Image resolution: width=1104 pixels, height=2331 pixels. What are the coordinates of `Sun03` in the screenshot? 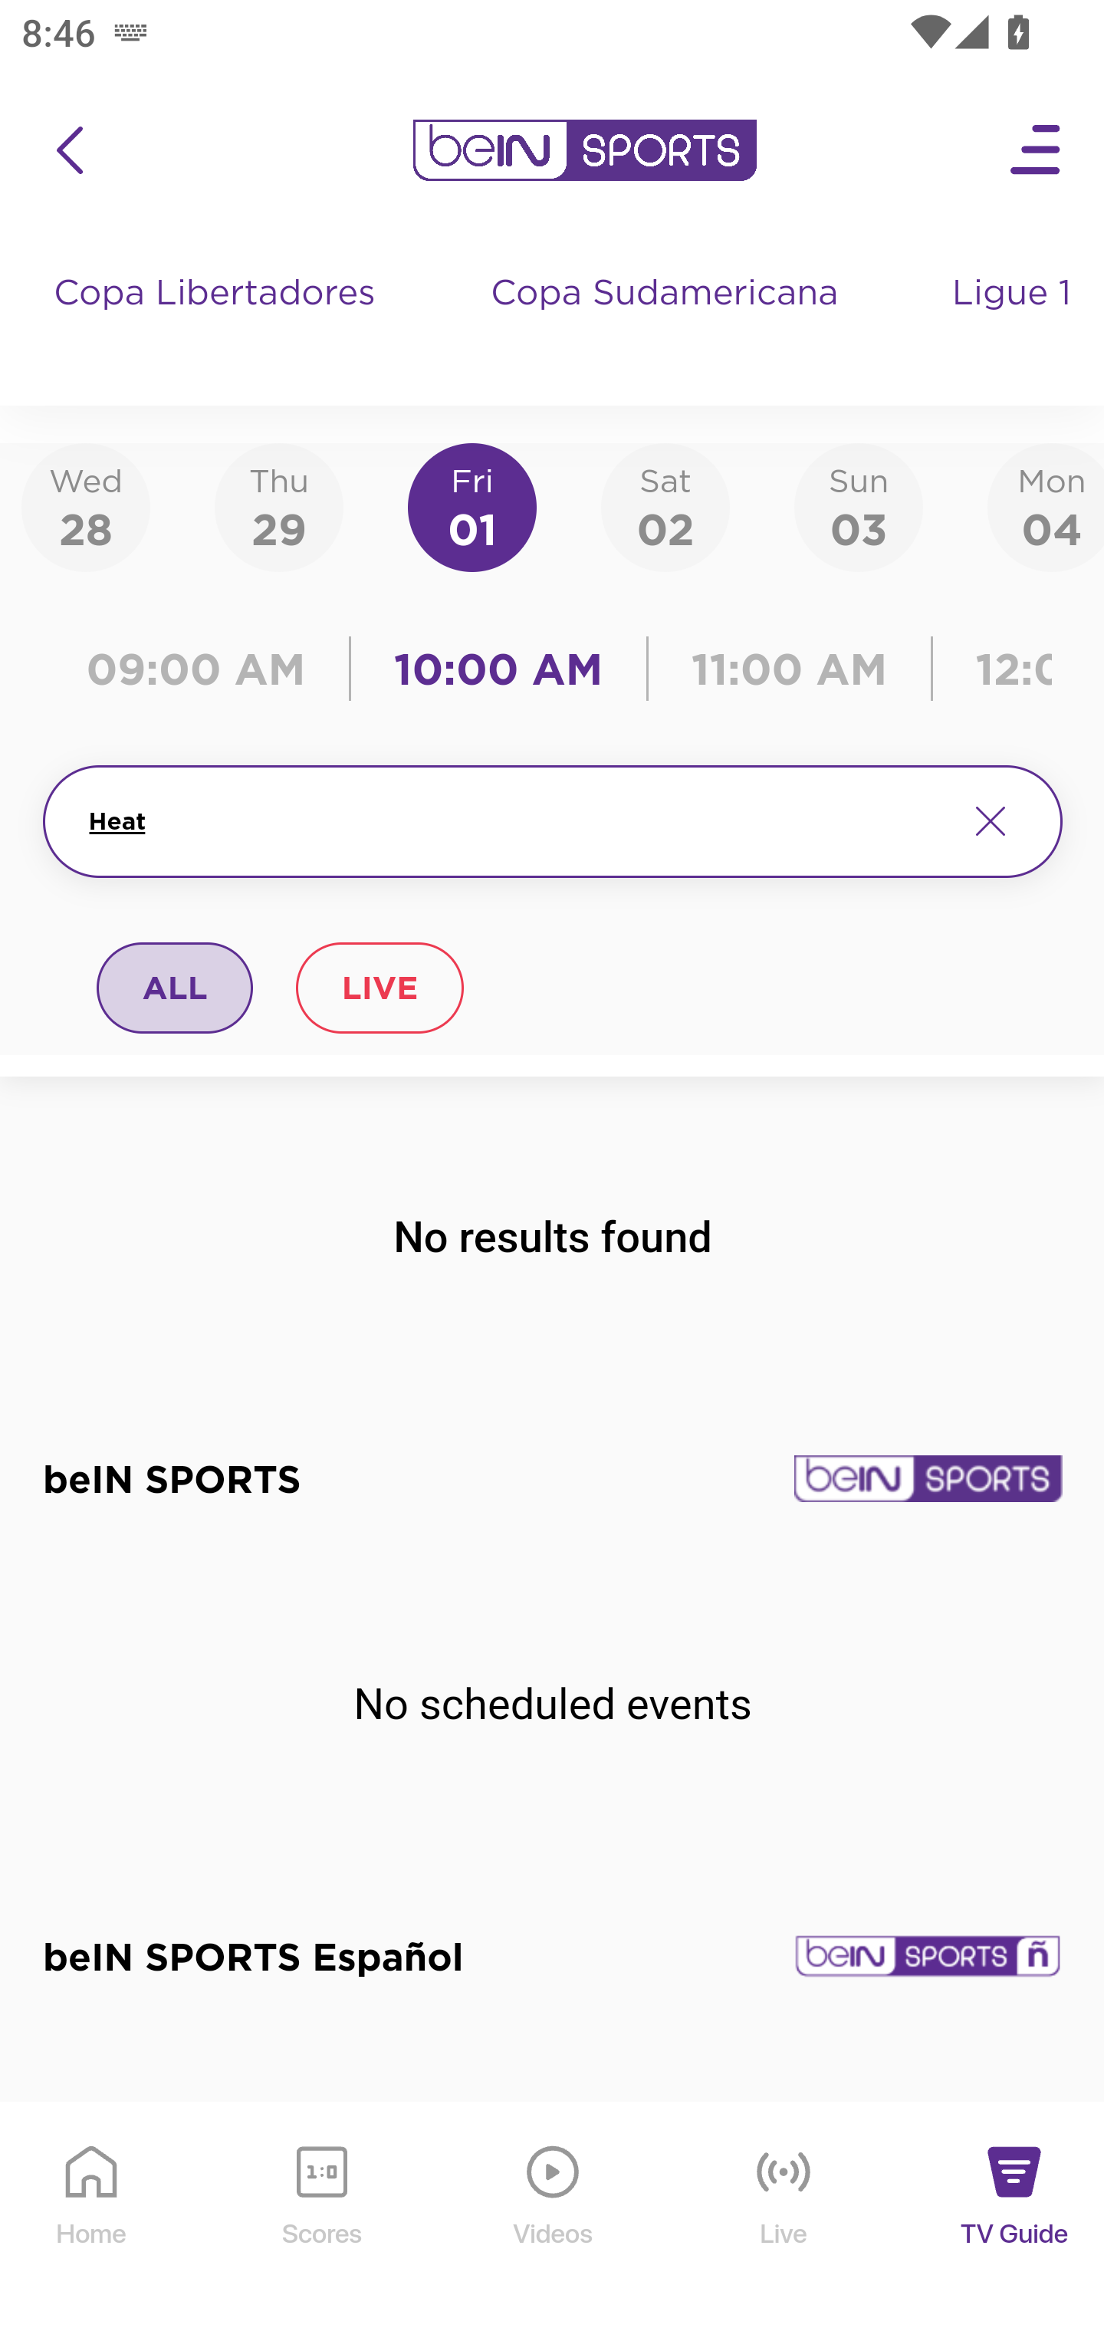 It's located at (859, 506).